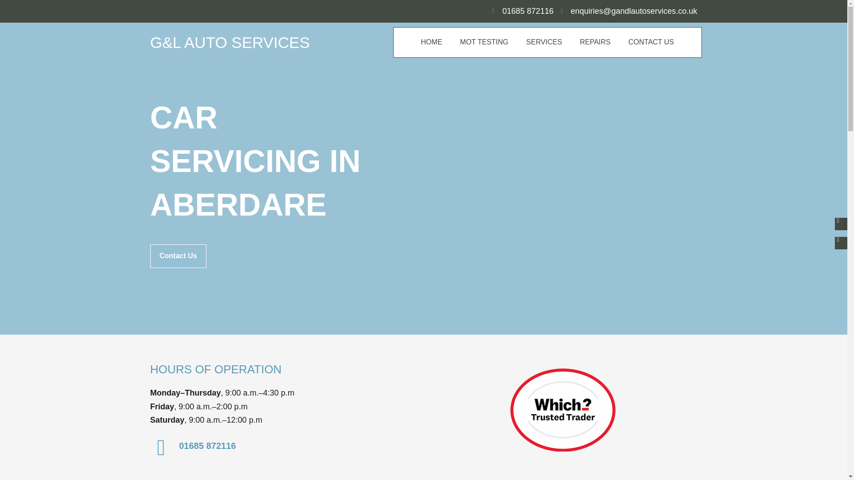 The height and width of the screenshot is (480, 854). Describe the element at coordinates (431, 42) in the screenshot. I see `HOME` at that location.